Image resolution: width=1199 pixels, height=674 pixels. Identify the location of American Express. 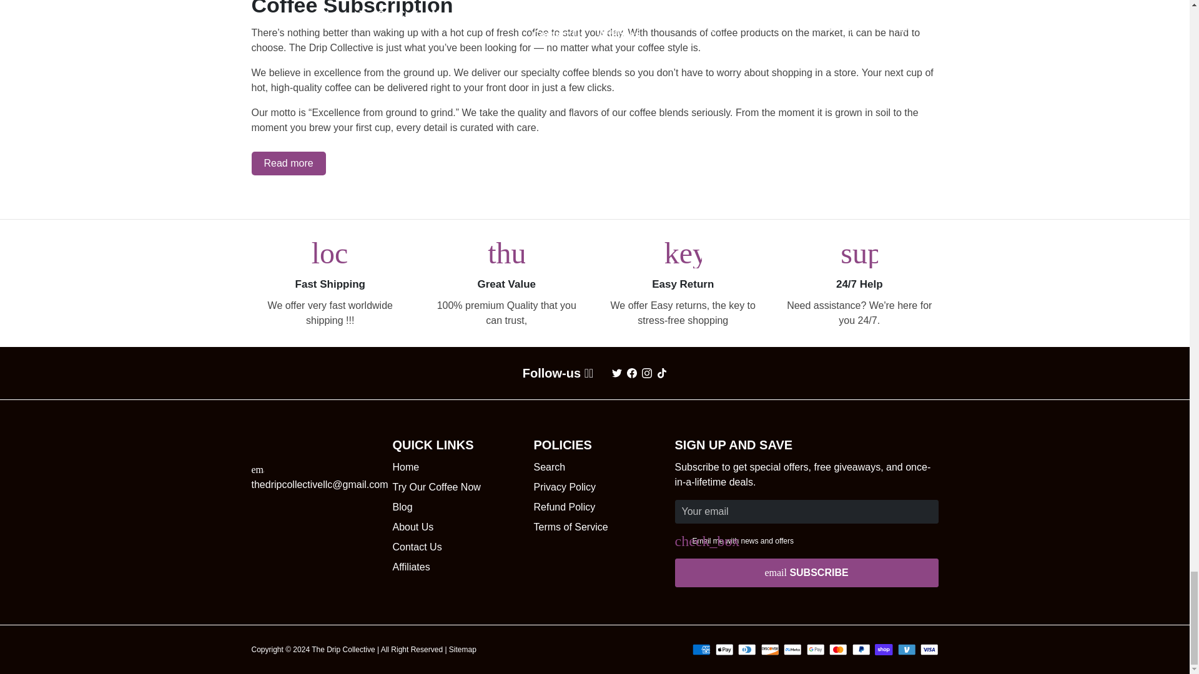
(701, 649).